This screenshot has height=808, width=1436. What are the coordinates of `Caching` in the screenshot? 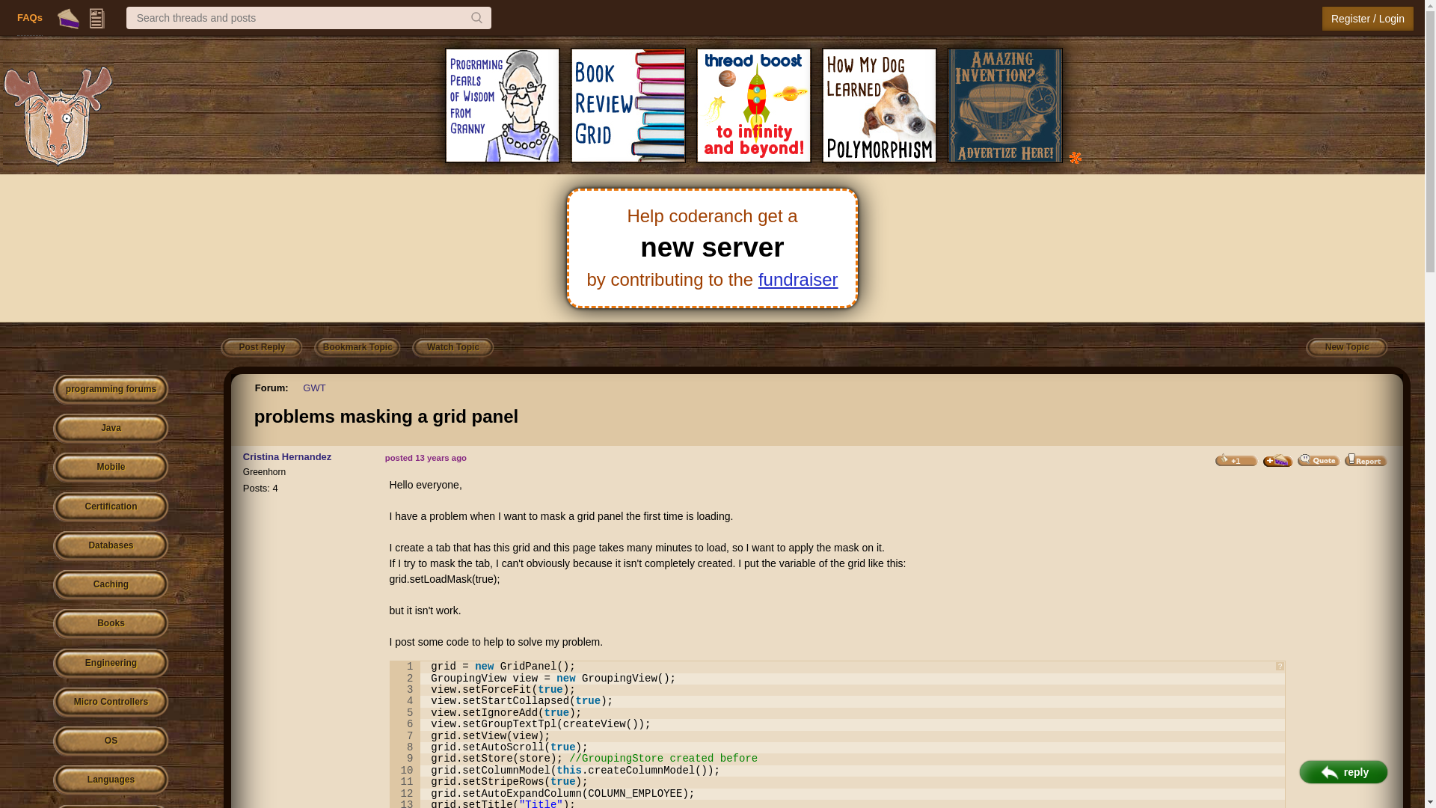 It's located at (111, 585).